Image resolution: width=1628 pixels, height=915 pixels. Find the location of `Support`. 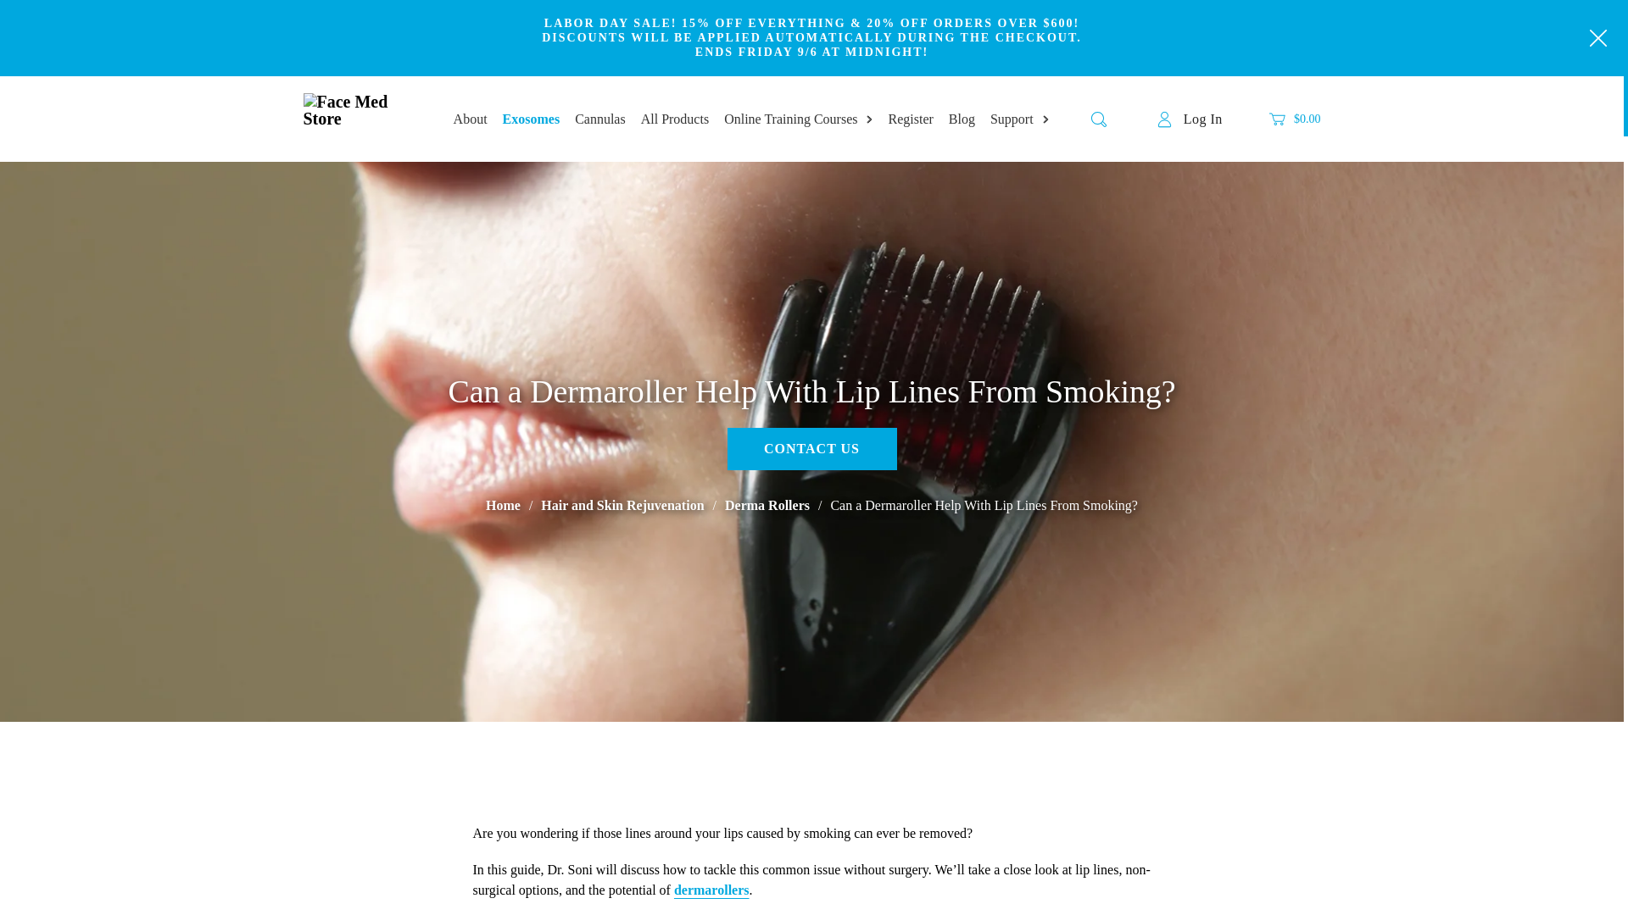

Support is located at coordinates (1012, 119).